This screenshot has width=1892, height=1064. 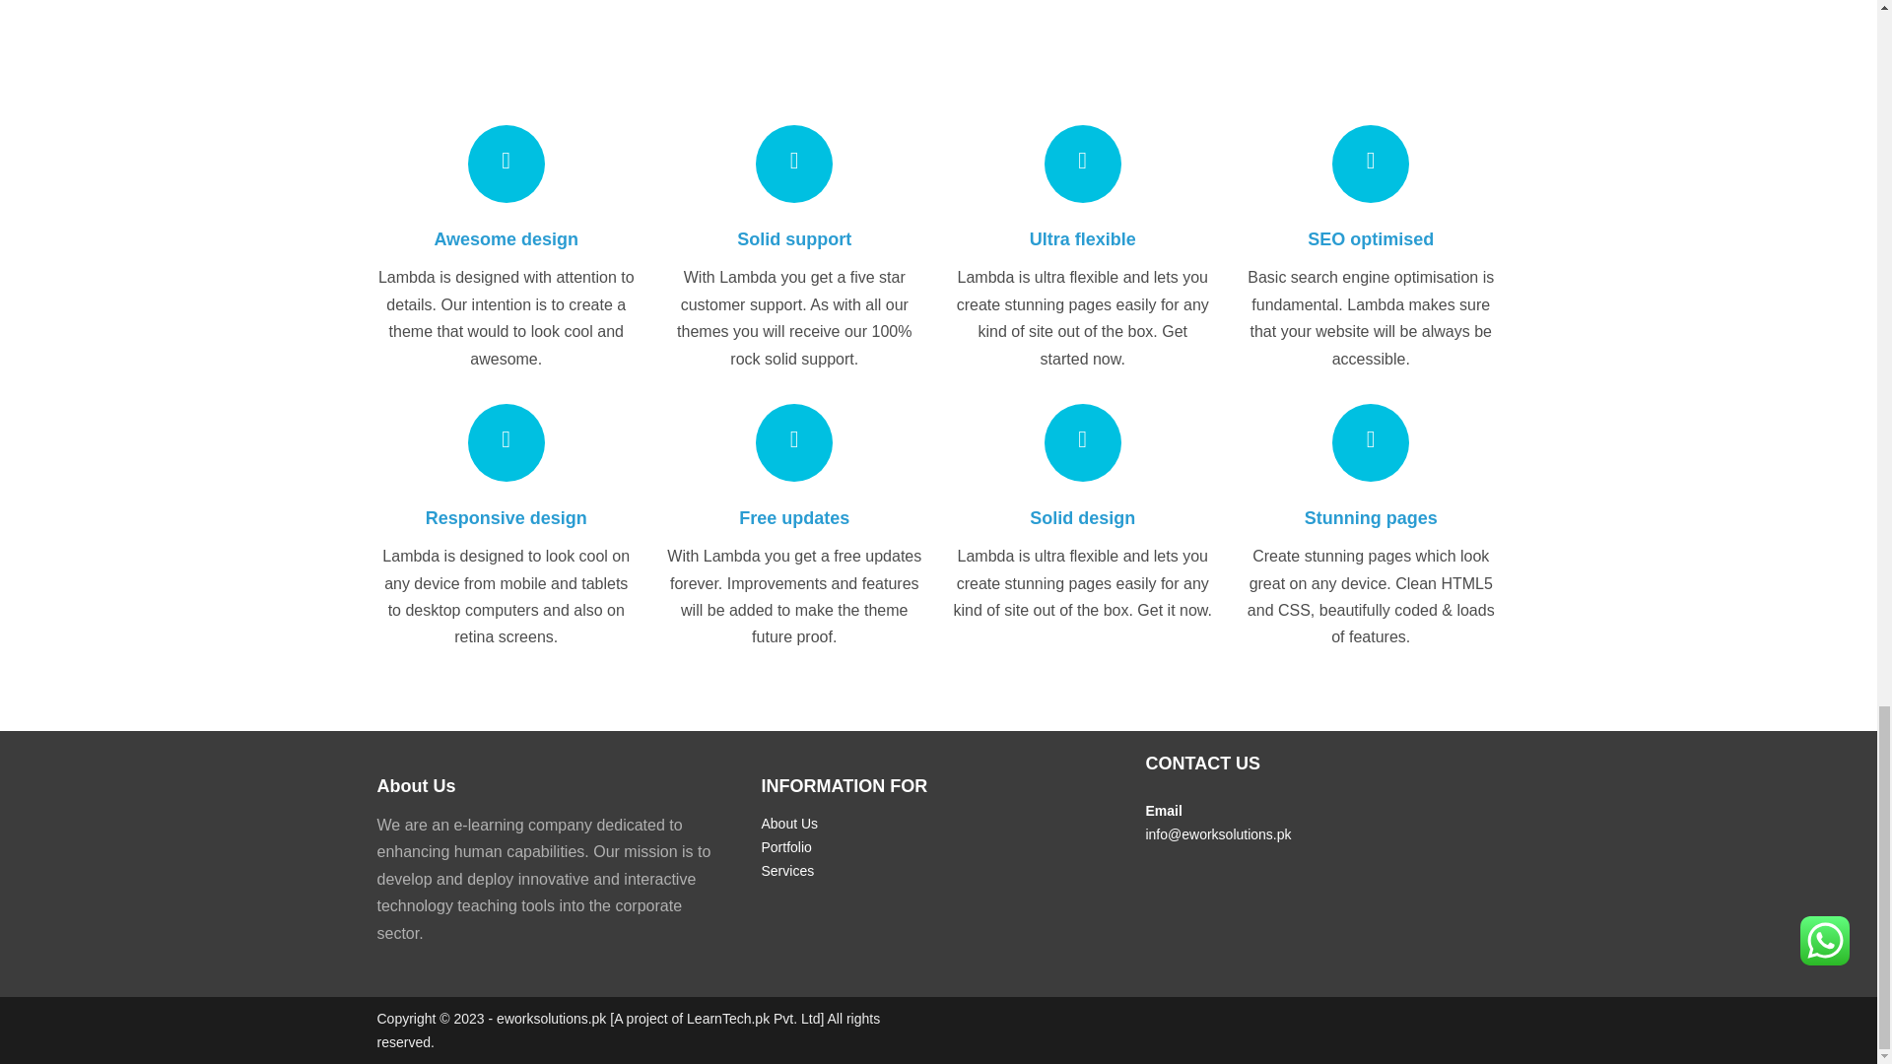 I want to click on Portfolio, so click(x=785, y=847).